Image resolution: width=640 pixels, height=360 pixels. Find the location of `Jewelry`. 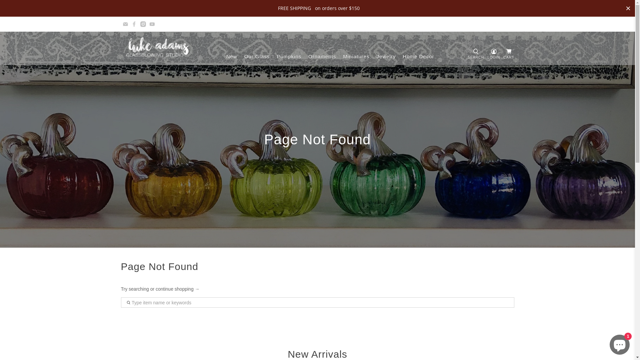

Jewelry is located at coordinates (386, 57).